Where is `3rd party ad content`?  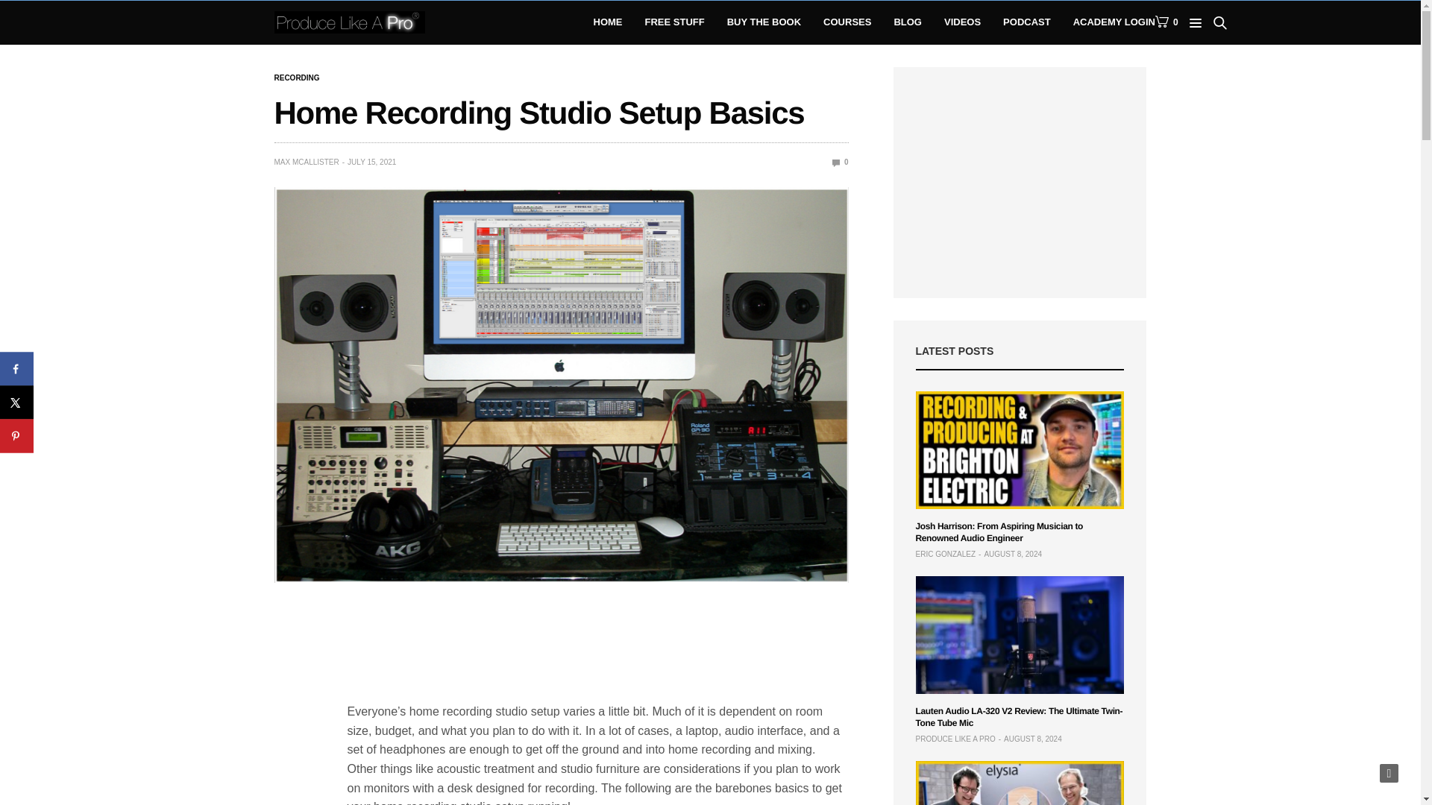
3rd party ad content is located at coordinates (598, 645).